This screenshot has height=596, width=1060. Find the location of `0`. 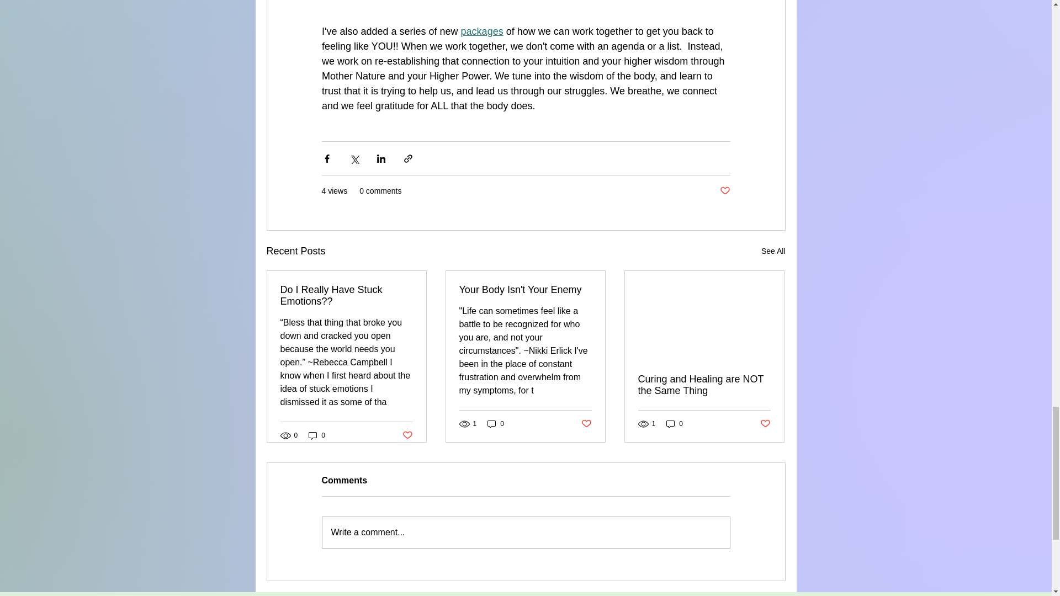

0 is located at coordinates (496, 423).